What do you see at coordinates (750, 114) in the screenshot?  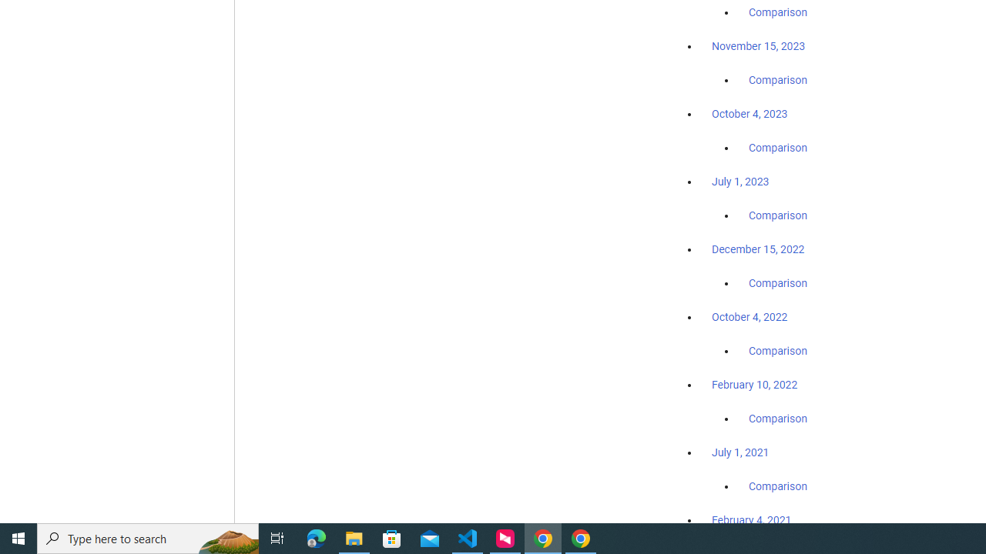 I see `October 4, 2023` at bounding box center [750, 114].